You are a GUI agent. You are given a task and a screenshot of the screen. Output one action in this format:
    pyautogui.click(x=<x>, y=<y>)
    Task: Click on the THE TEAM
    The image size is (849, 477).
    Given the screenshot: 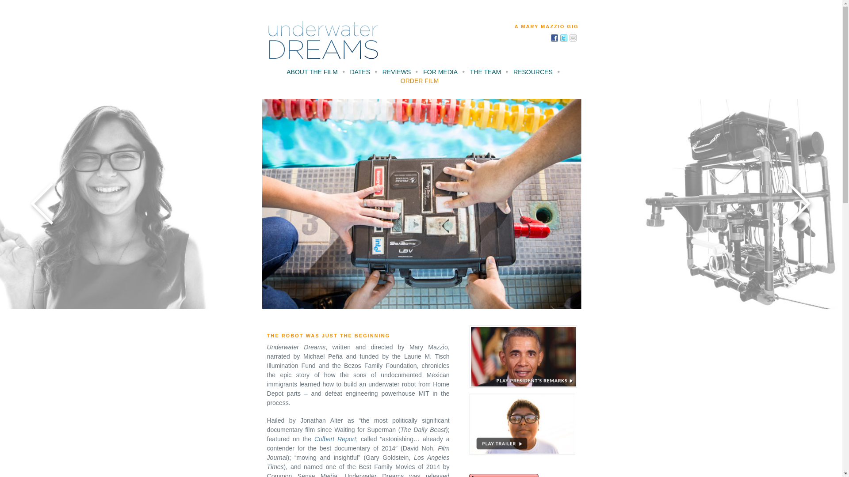 What is the action you would take?
    pyautogui.click(x=486, y=73)
    